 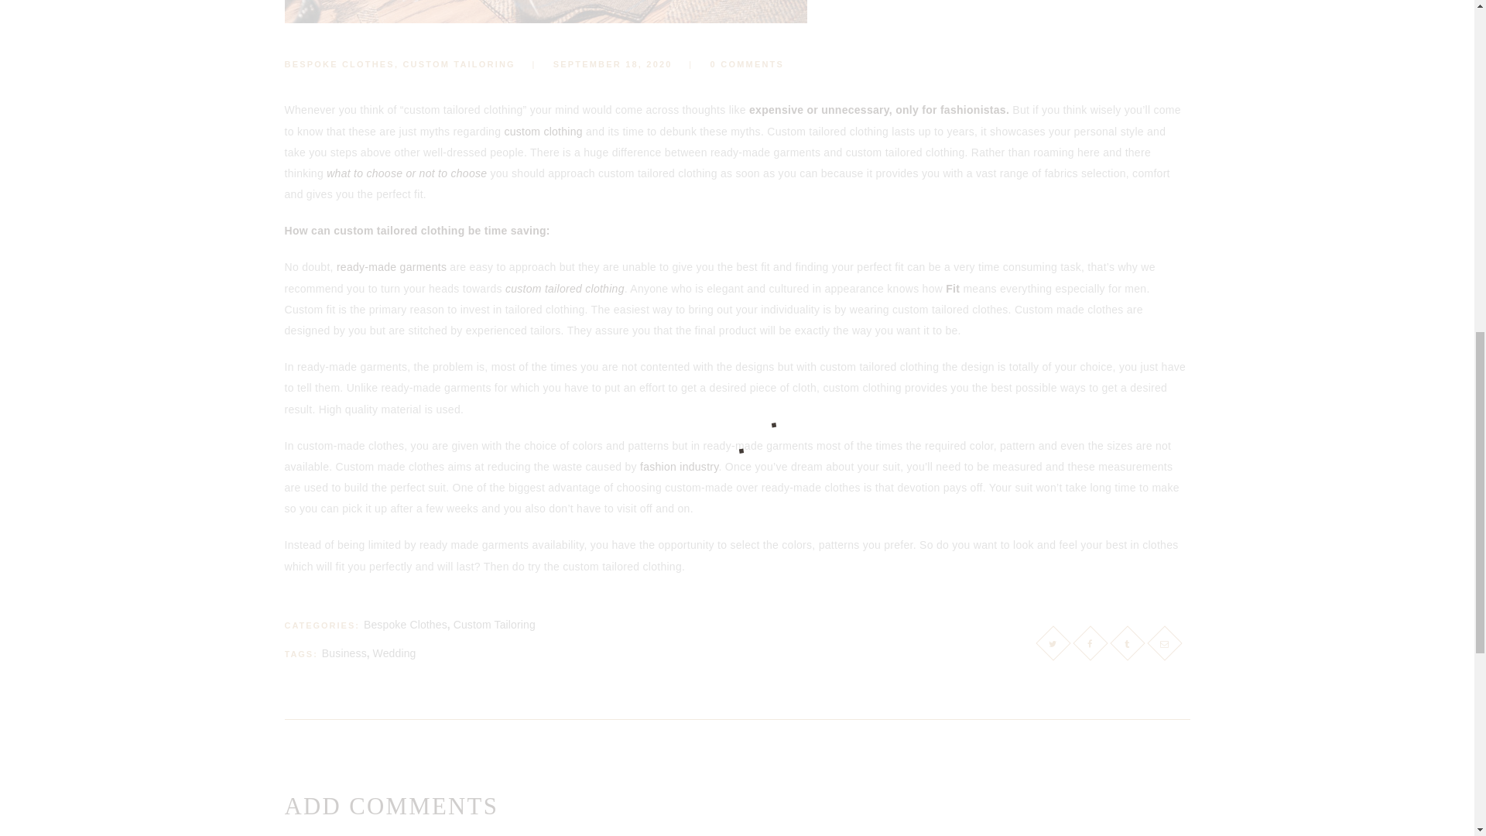 What do you see at coordinates (680, 467) in the screenshot?
I see `fashion industry` at bounding box center [680, 467].